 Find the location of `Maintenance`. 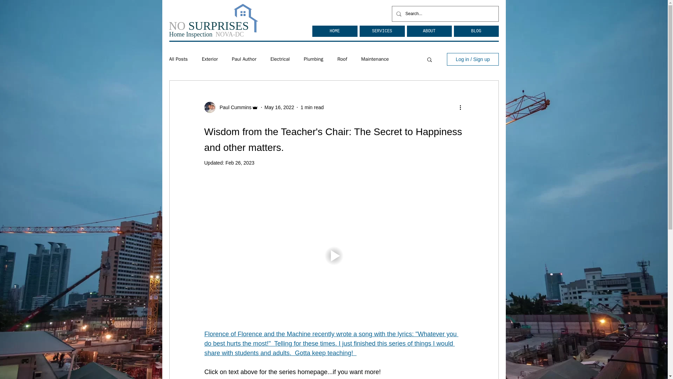

Maintenance is located at coordinates (375, 59).